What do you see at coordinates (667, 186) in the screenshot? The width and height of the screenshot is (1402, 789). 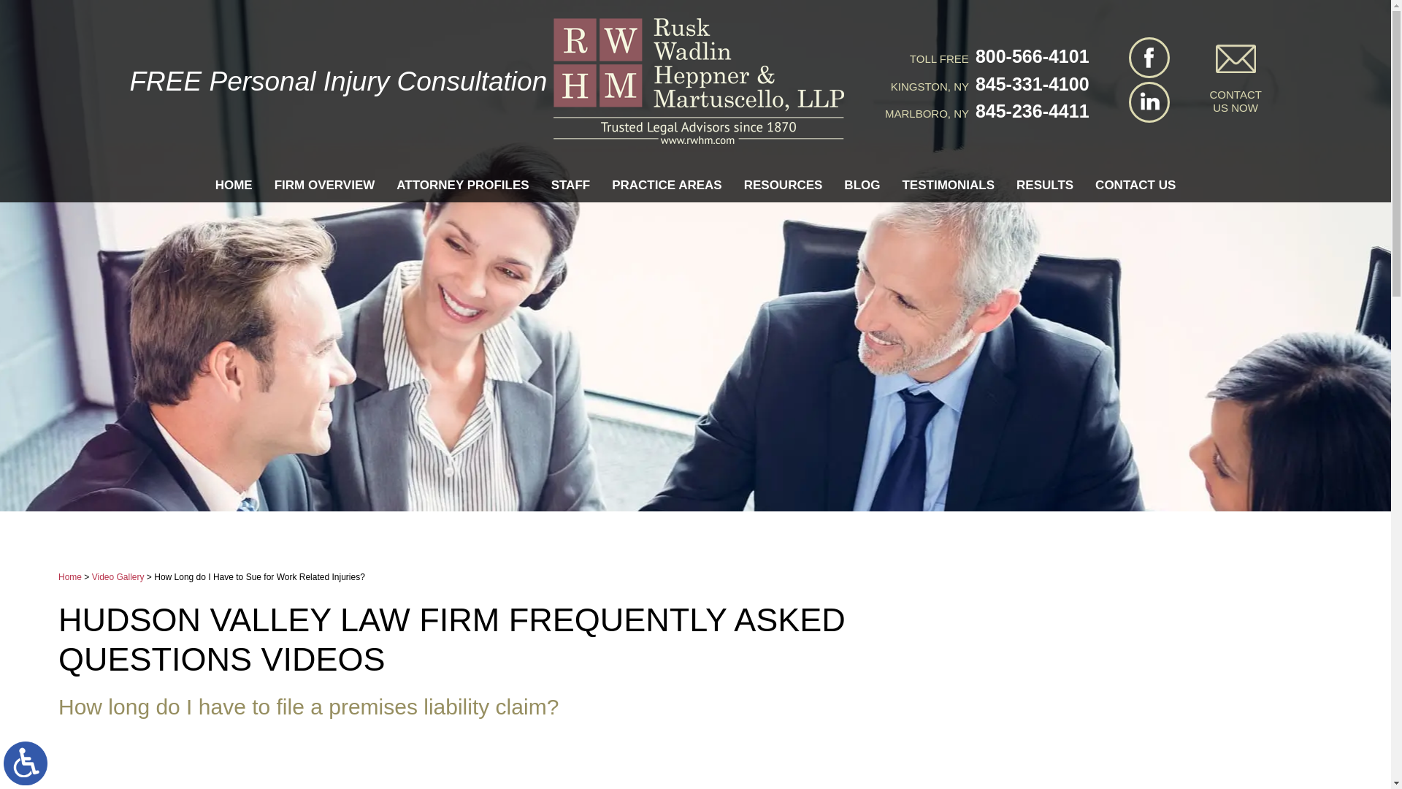 I see `PRACTICE AREAS` at bounding box center [667, 186].